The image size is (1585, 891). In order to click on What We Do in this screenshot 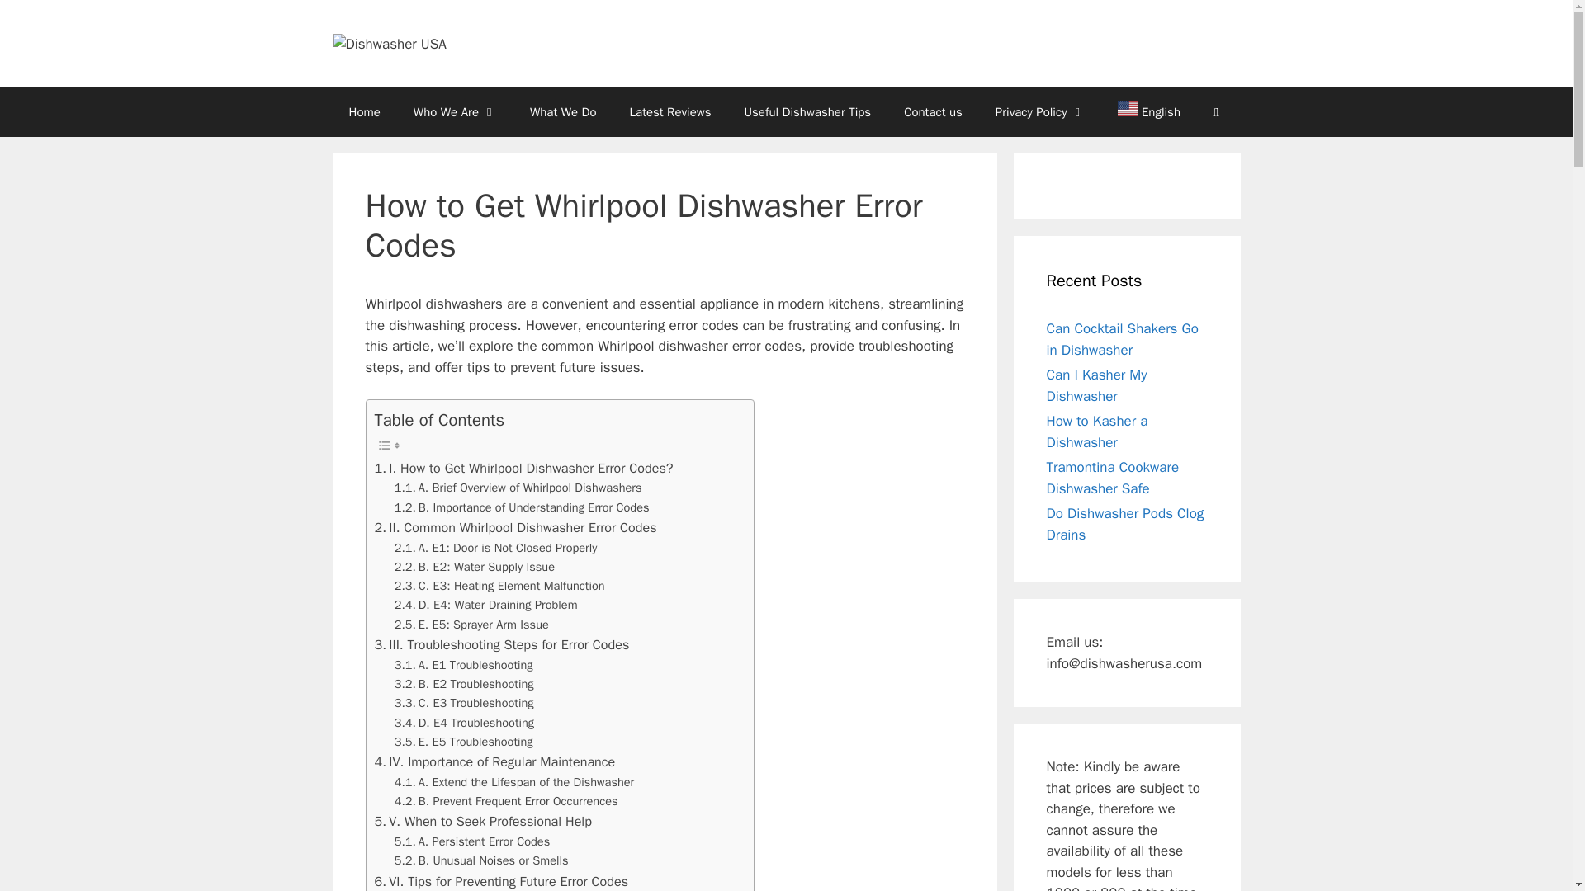, I will do `click(563, 112)`.